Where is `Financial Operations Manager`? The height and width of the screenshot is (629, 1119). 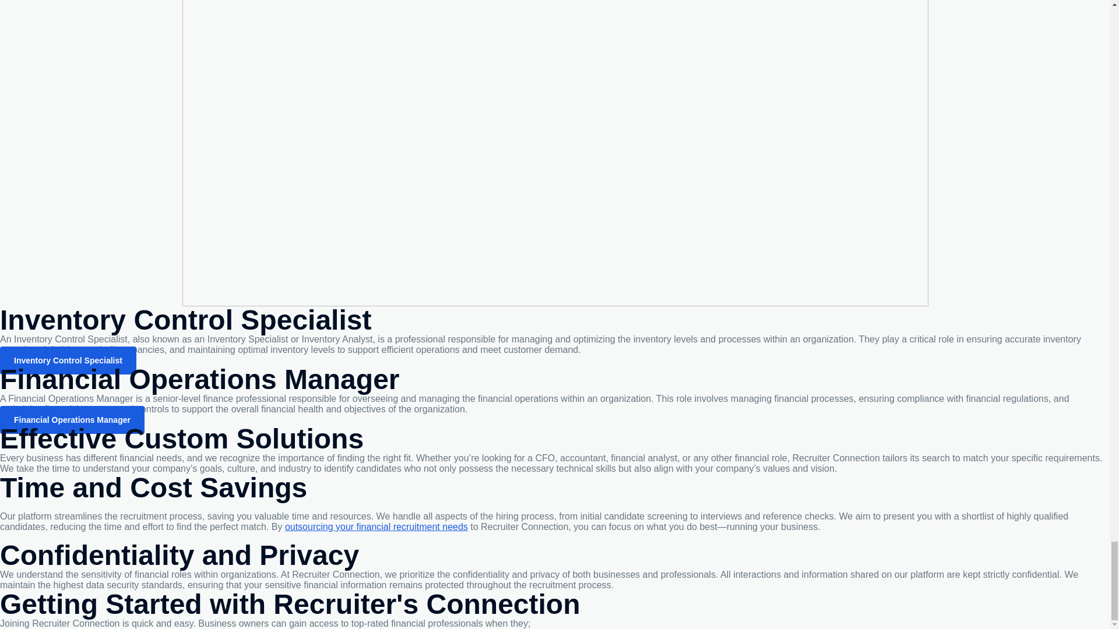 Financial Operations Manager is located at coordinates (72, 419).